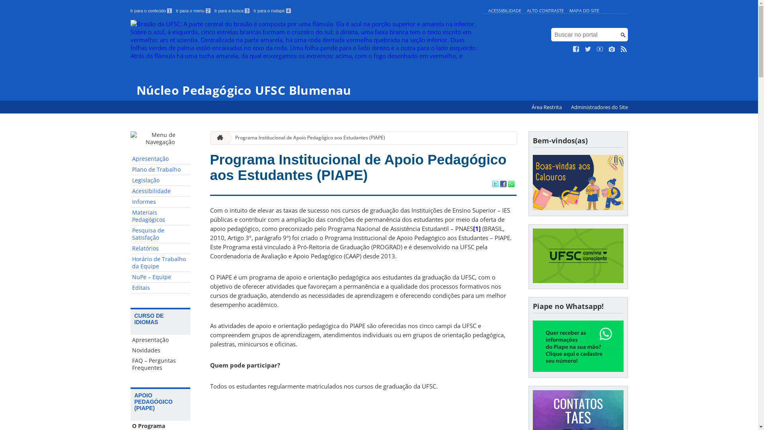 This screenshot has width=764, height=430. Describe the element at coordinates (193, 11) in the screenshot. I see `Ir para o menu 2` at that location.